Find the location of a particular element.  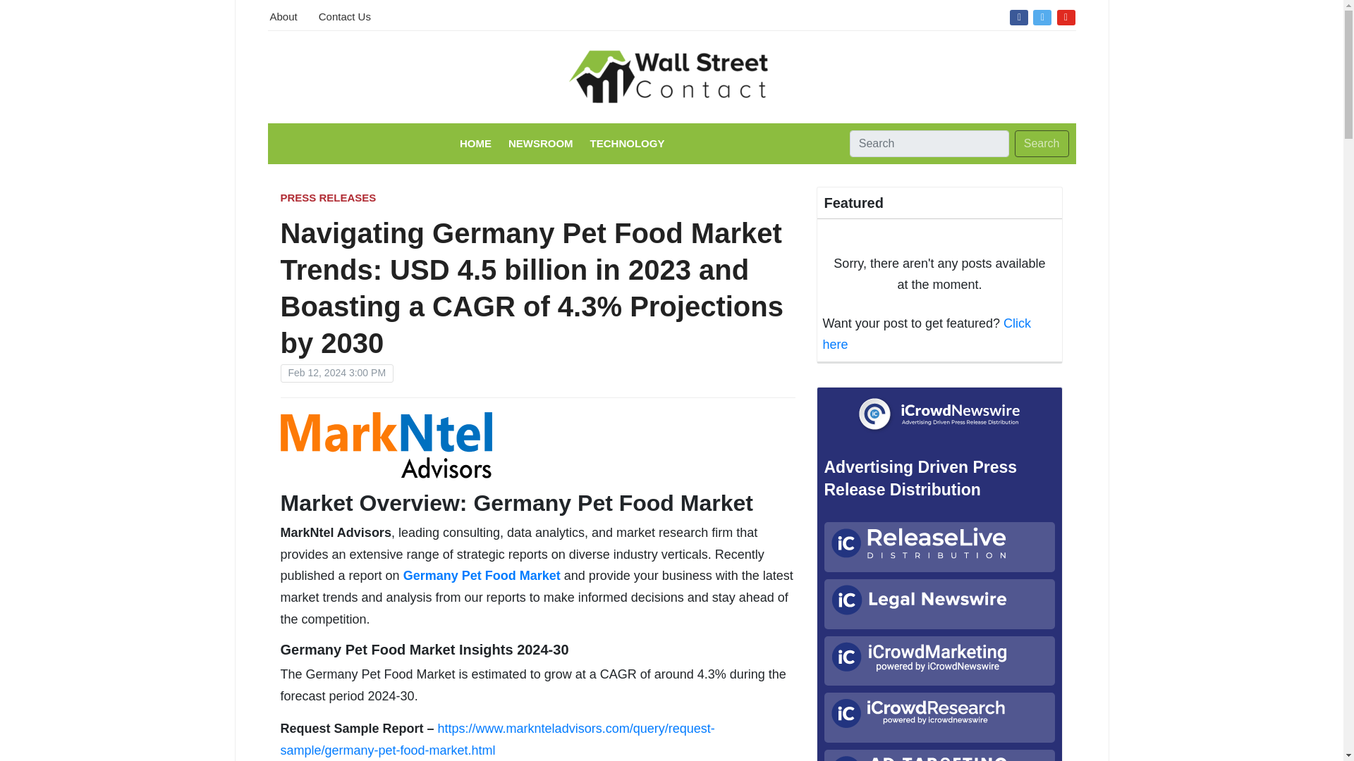

Germany Pet Food Market is located at coordinates (482, 575).